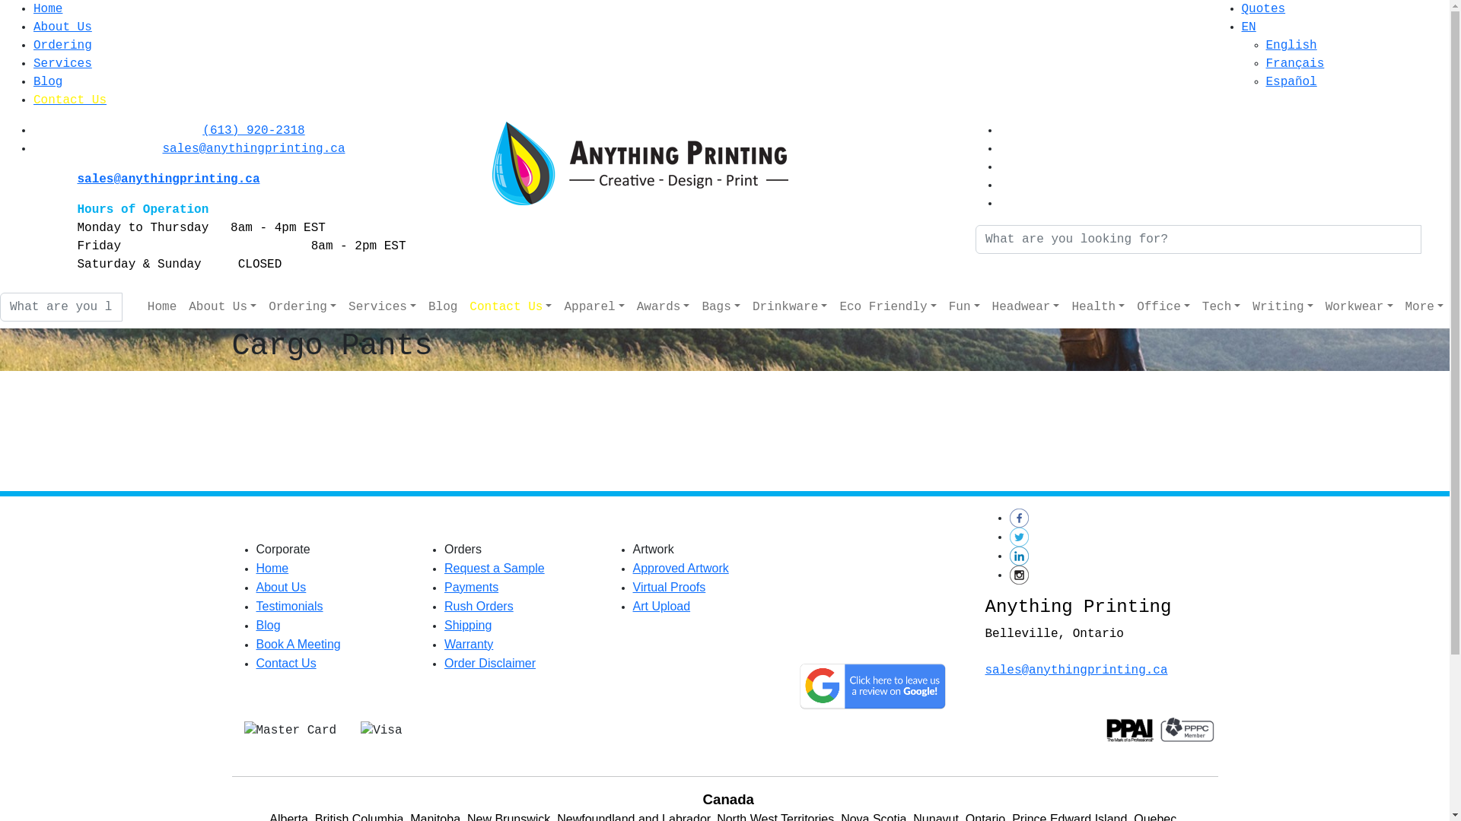 The width and height of the screenshot is (1461, 821). I want to click on Rush Orders, so click(479, 607).